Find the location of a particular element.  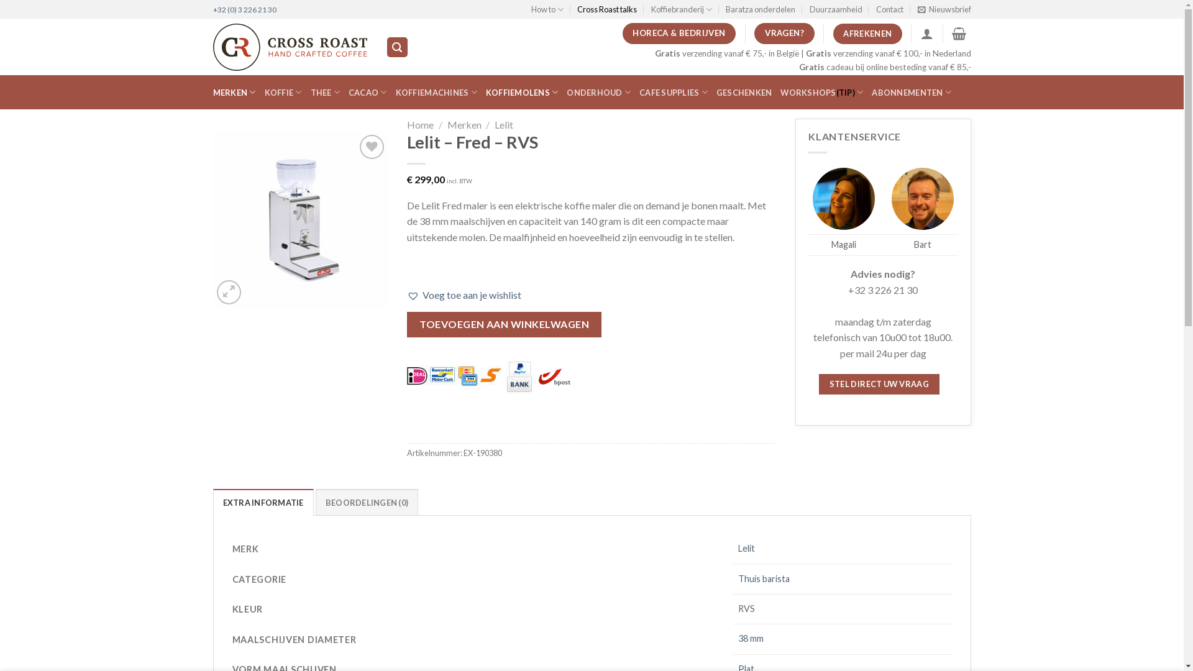

Lelit - fred - rvs is located at coordinates (301, 220).